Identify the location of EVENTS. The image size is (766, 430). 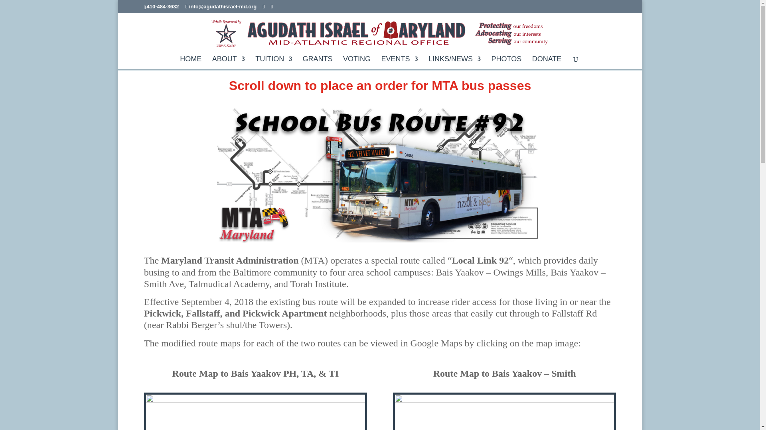
(400, 63).